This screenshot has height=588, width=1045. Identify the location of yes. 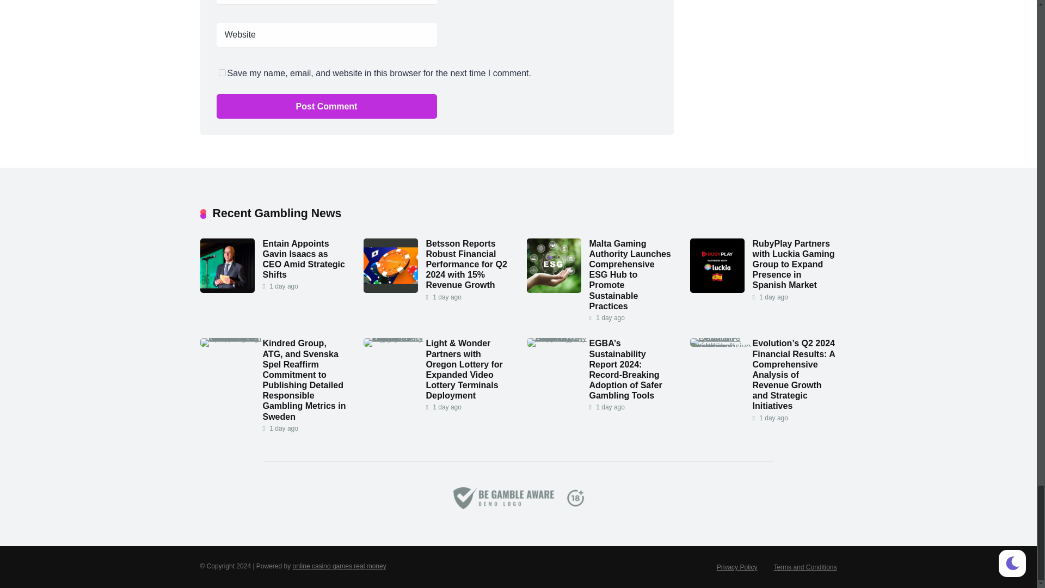
(222, 73).